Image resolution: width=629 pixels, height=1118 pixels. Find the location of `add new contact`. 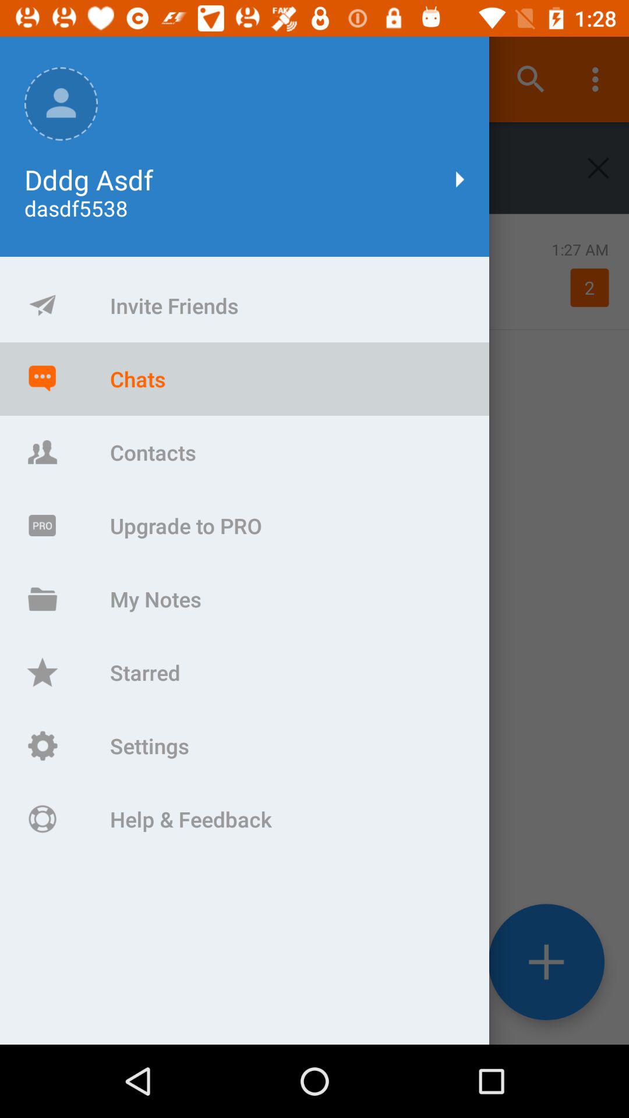

add new contact is located at coordinates (546, 962).